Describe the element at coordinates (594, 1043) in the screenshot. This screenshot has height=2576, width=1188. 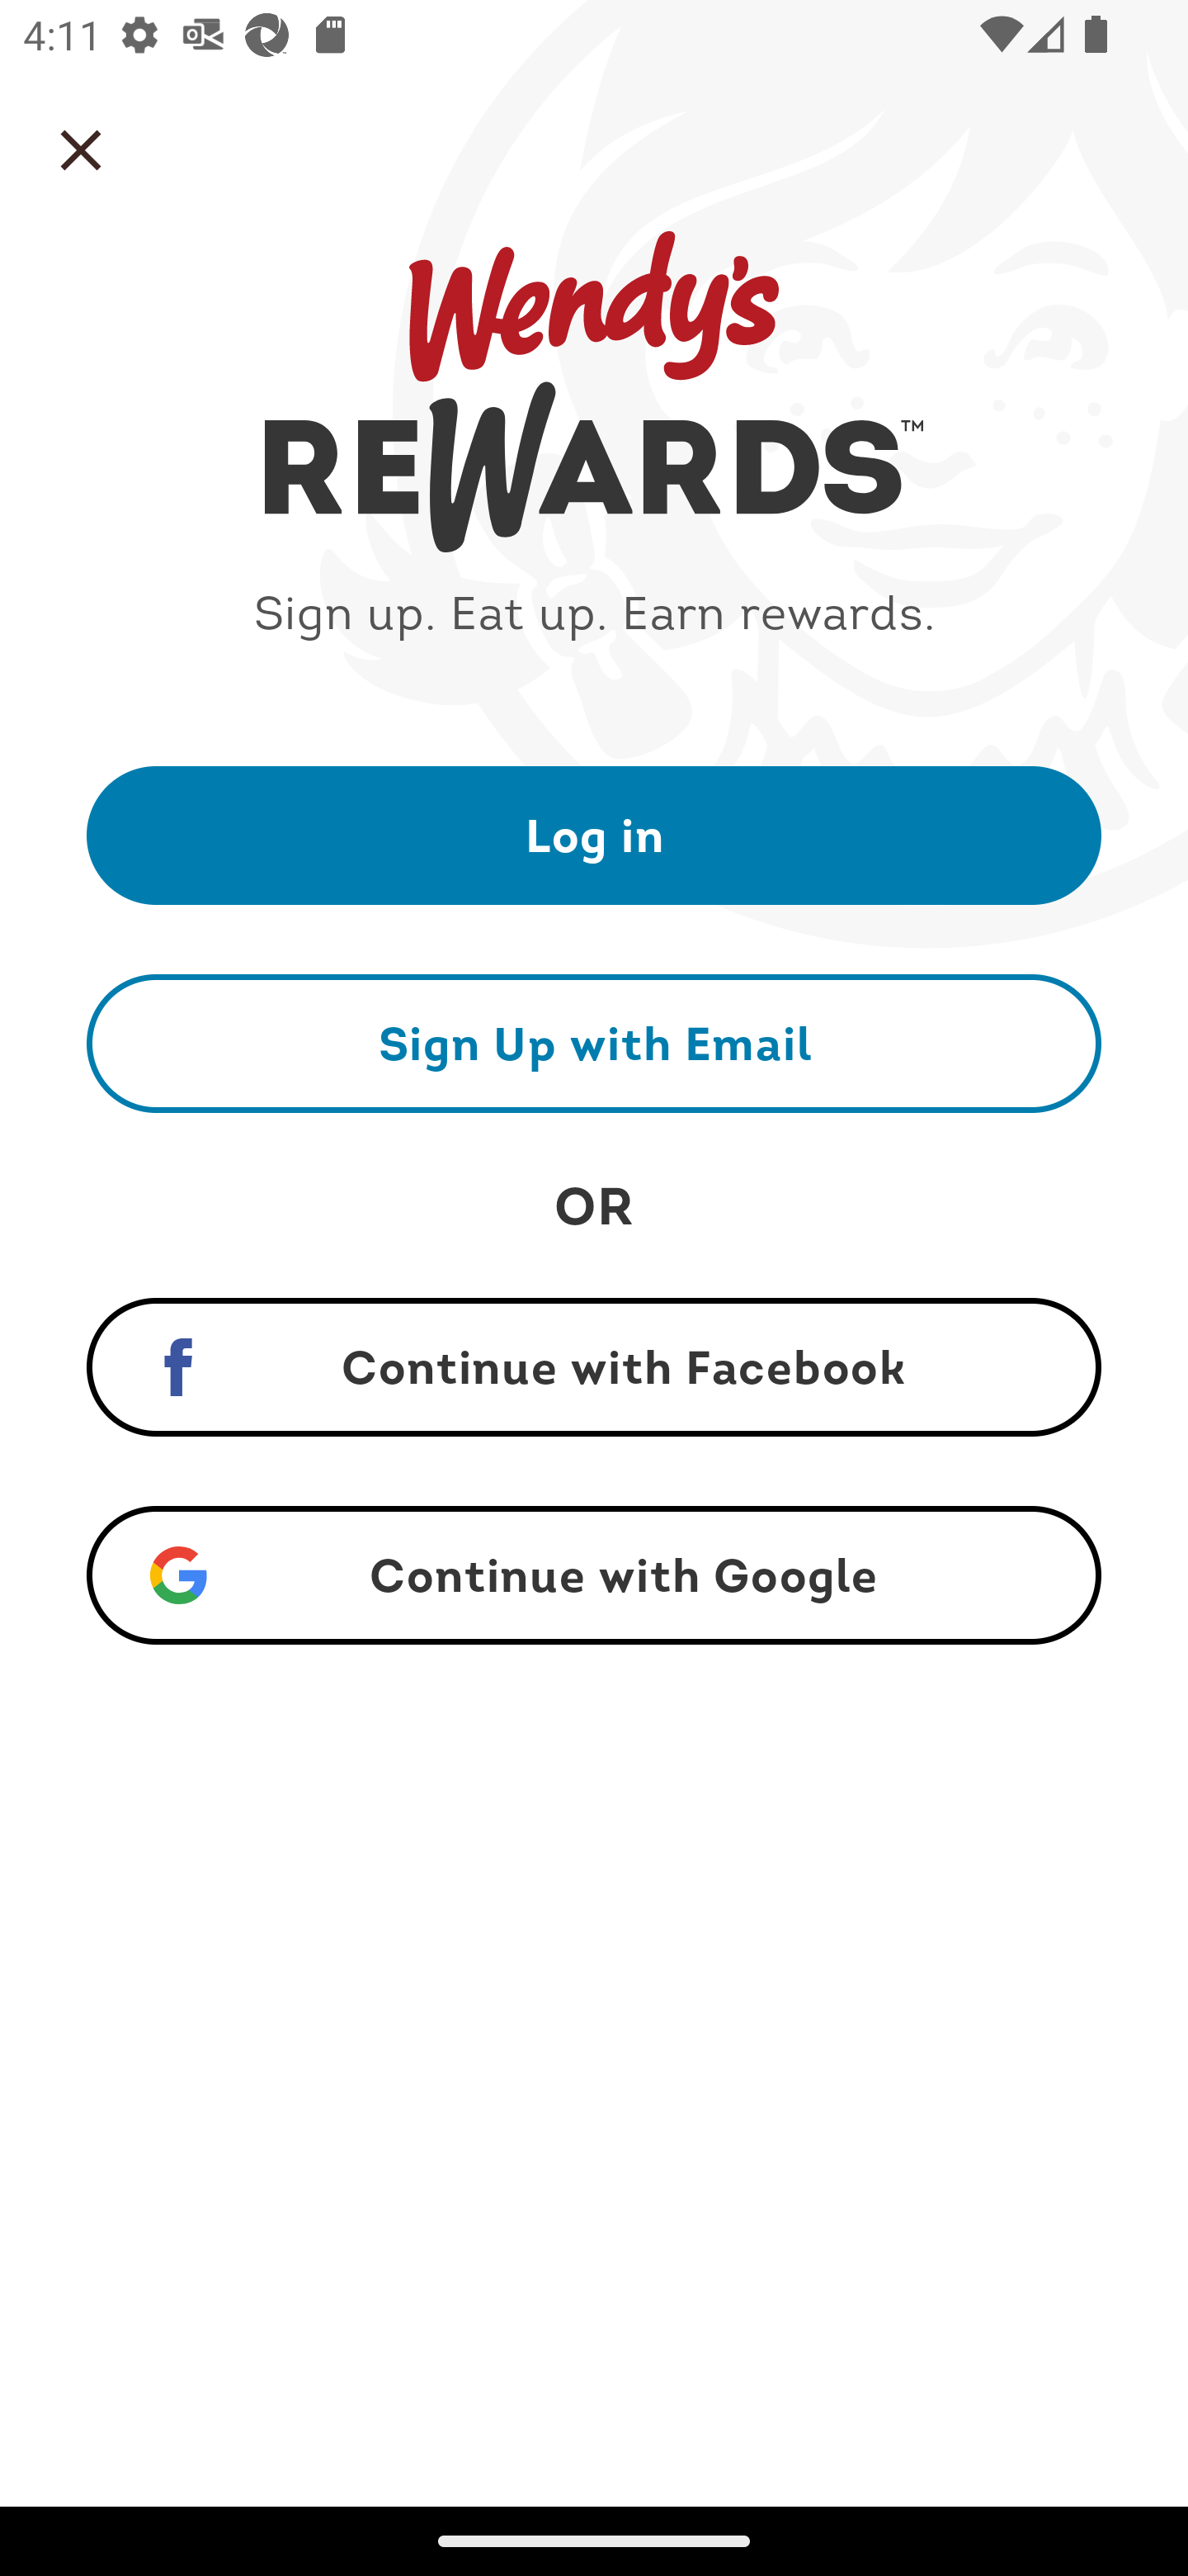
I see `Sign Up with Email` at that location.